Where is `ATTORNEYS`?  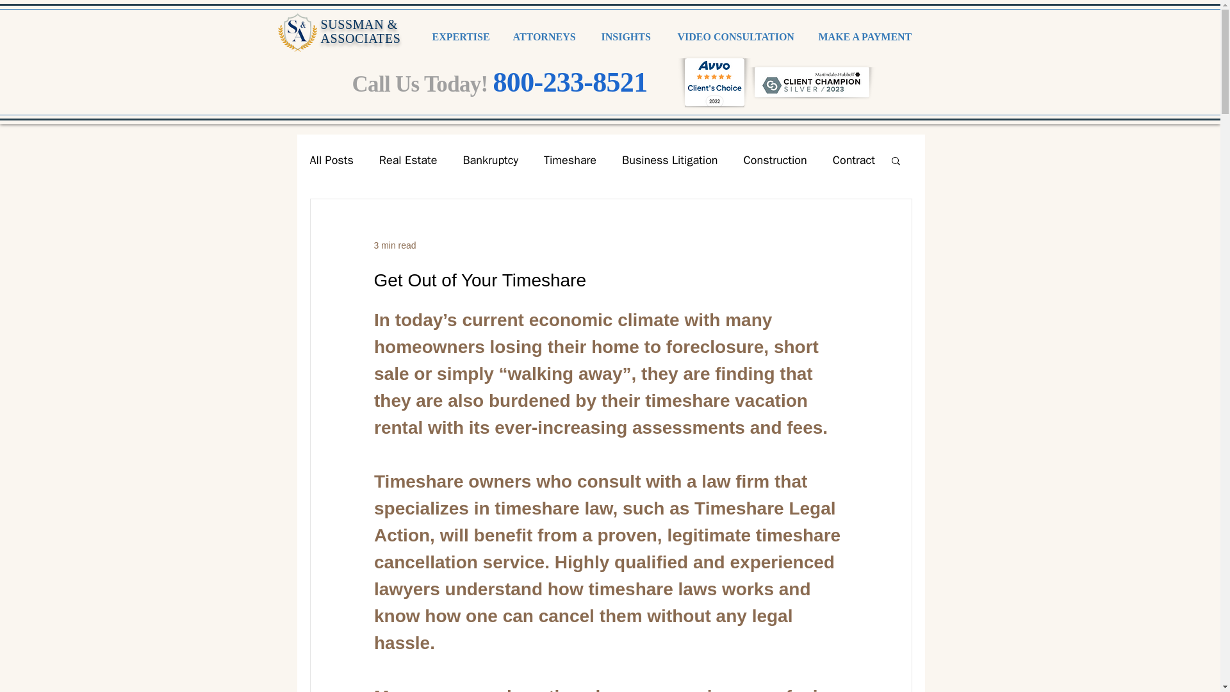 ATTORNEYS is located at coordinates (547, 37).